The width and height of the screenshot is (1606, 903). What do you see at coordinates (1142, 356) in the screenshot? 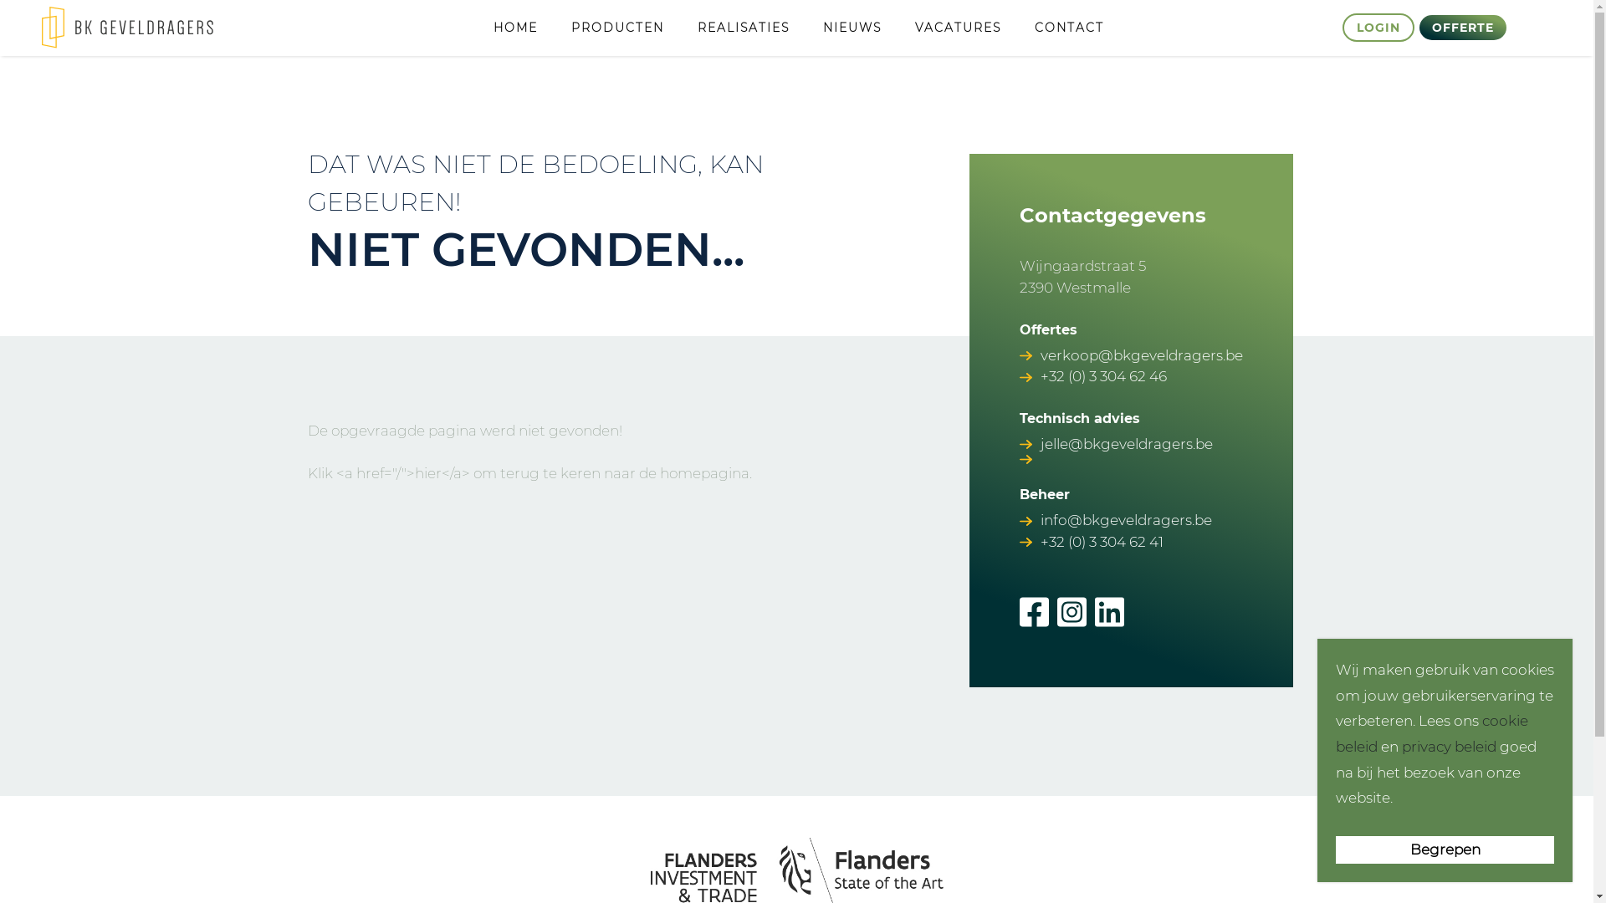
I see `verkoop@bkgeveldragers.be` at bounding box center [1142, 356].